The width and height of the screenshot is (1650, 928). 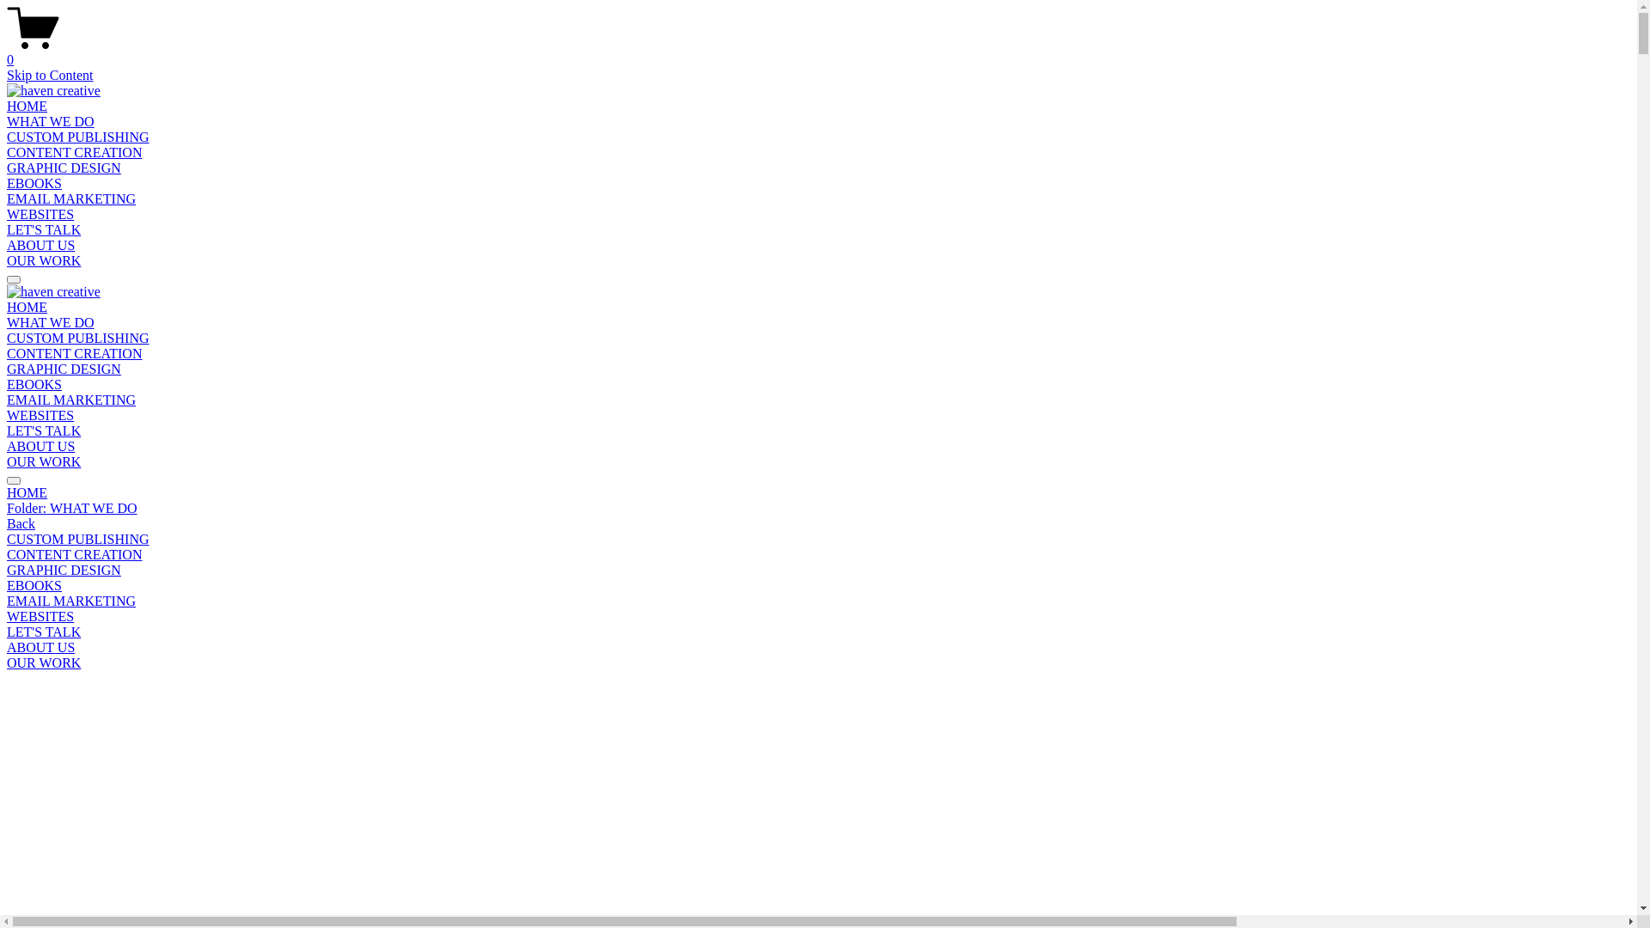 I want to click on EMAIL MARKETING, so click(x=71, y=400).